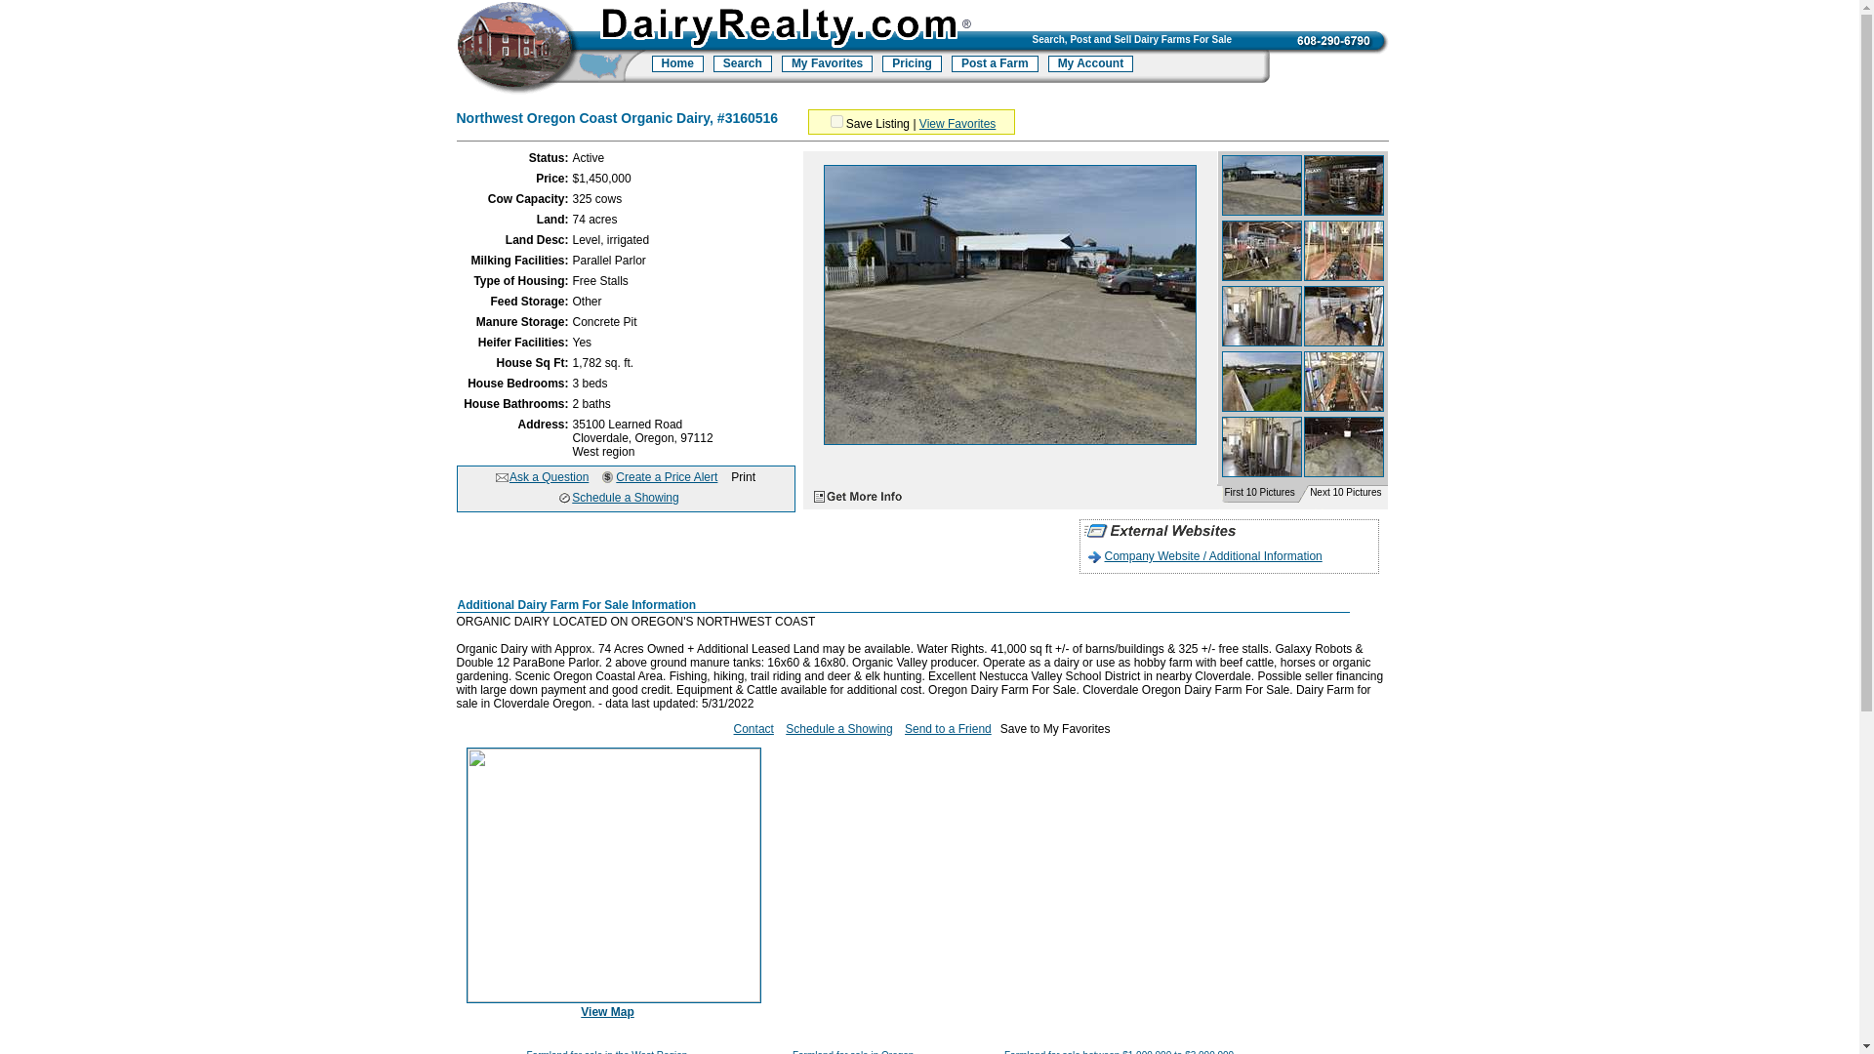 This screenshot has height=1054, width=1874. Describe the element at coordinates (742, 476) in the screenshot. I see `Print` at that location.